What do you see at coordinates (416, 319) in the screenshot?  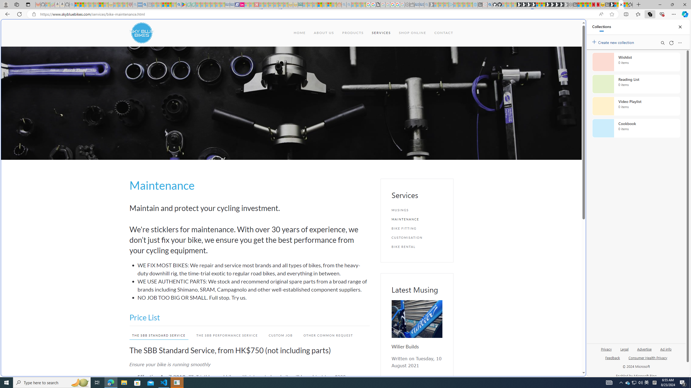 I see `Wilier Builds` at bounding box center [416, 319].